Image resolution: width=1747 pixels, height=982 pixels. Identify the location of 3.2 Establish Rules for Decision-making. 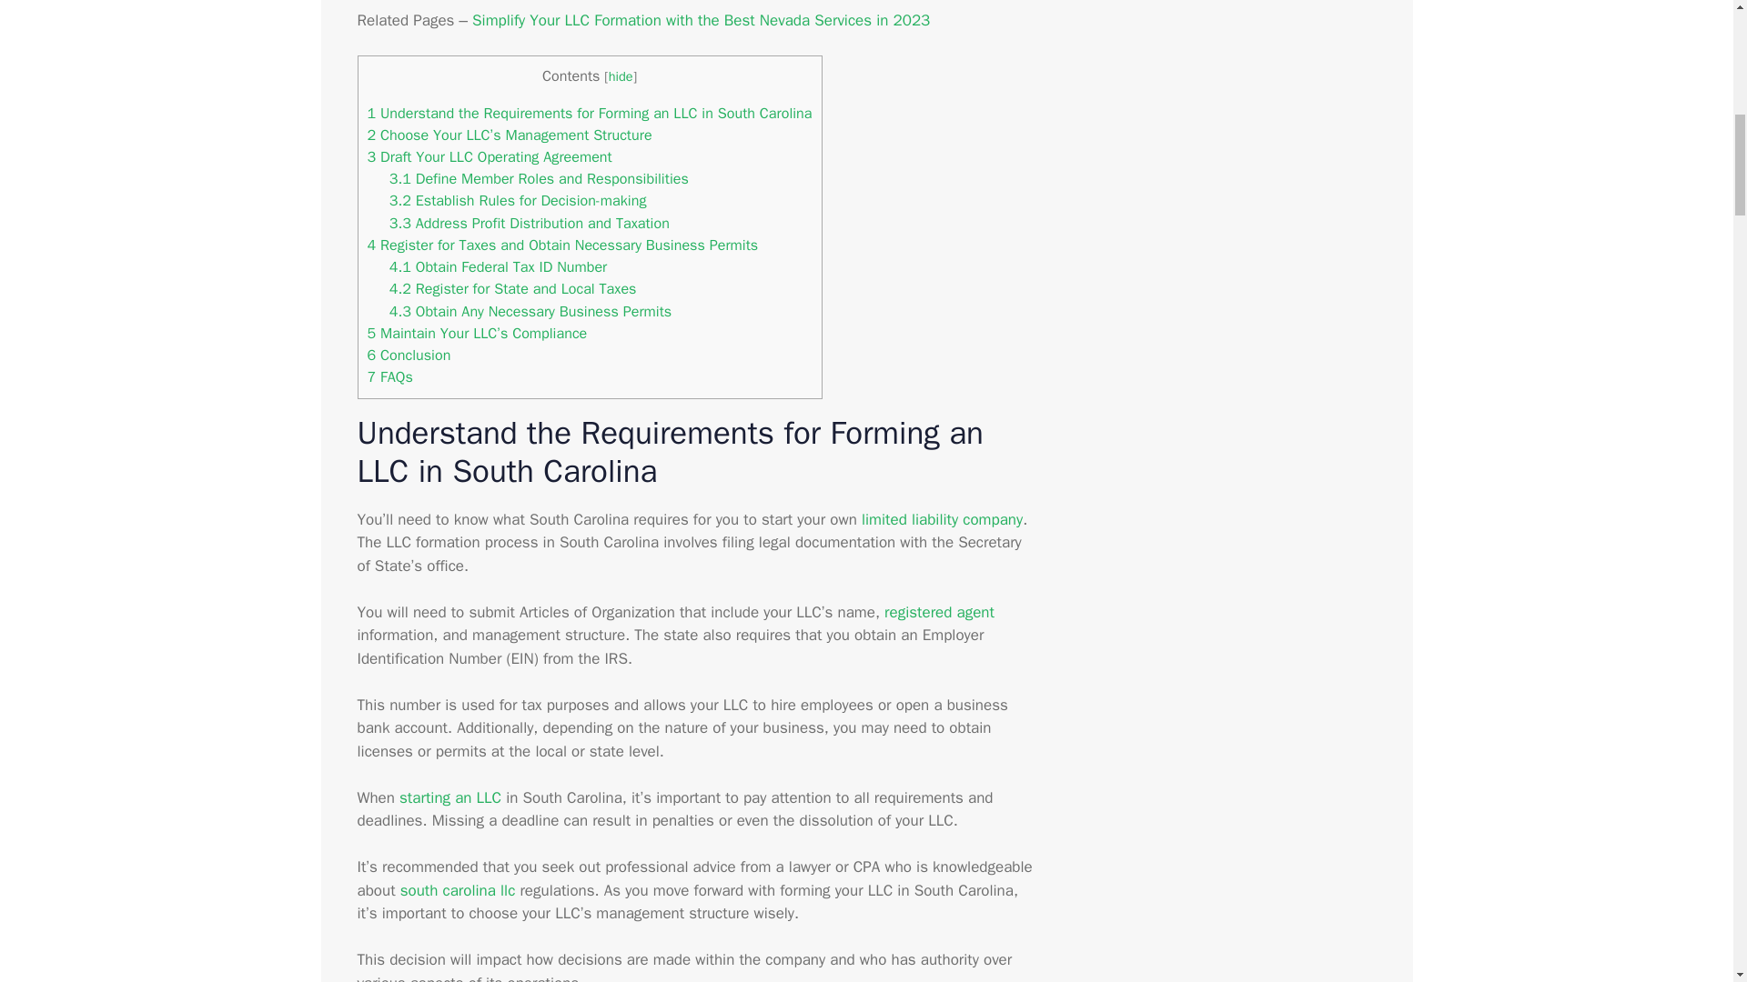
(518, 200).